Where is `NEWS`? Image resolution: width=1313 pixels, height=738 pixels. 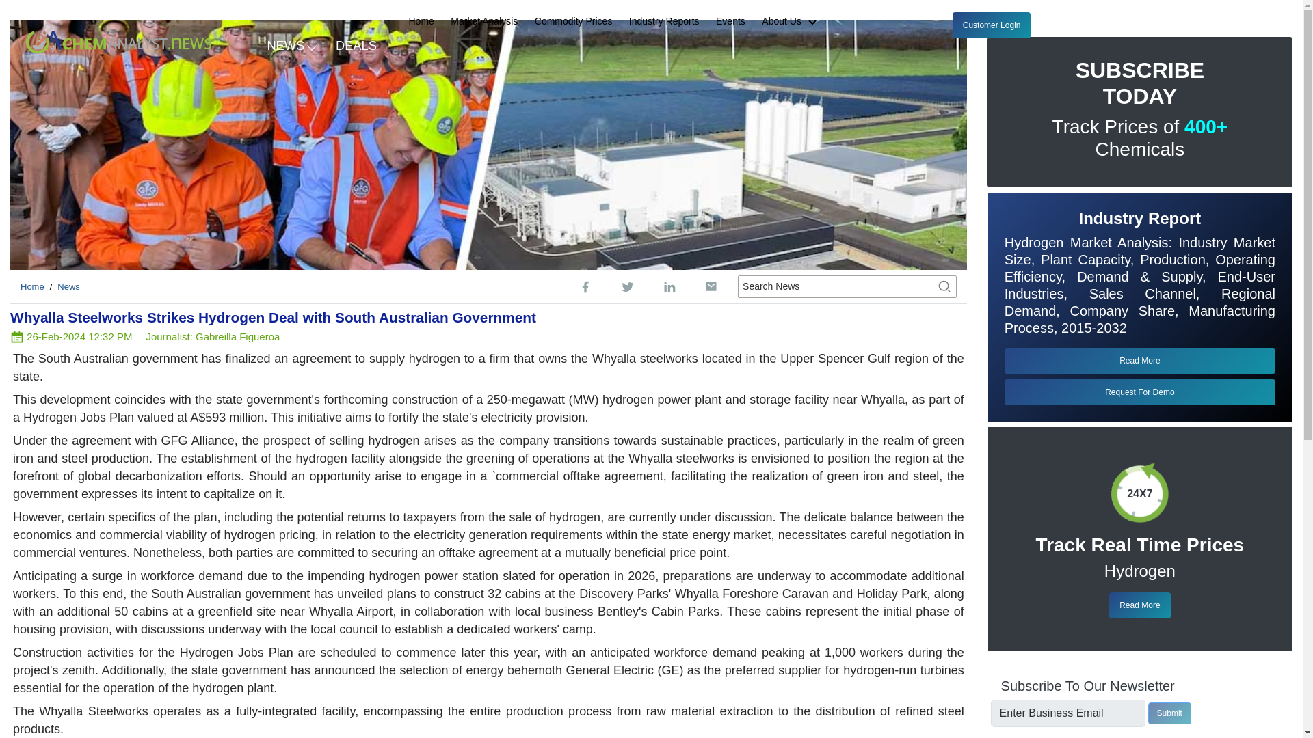 NEWS is located at coordinates (291, 44).